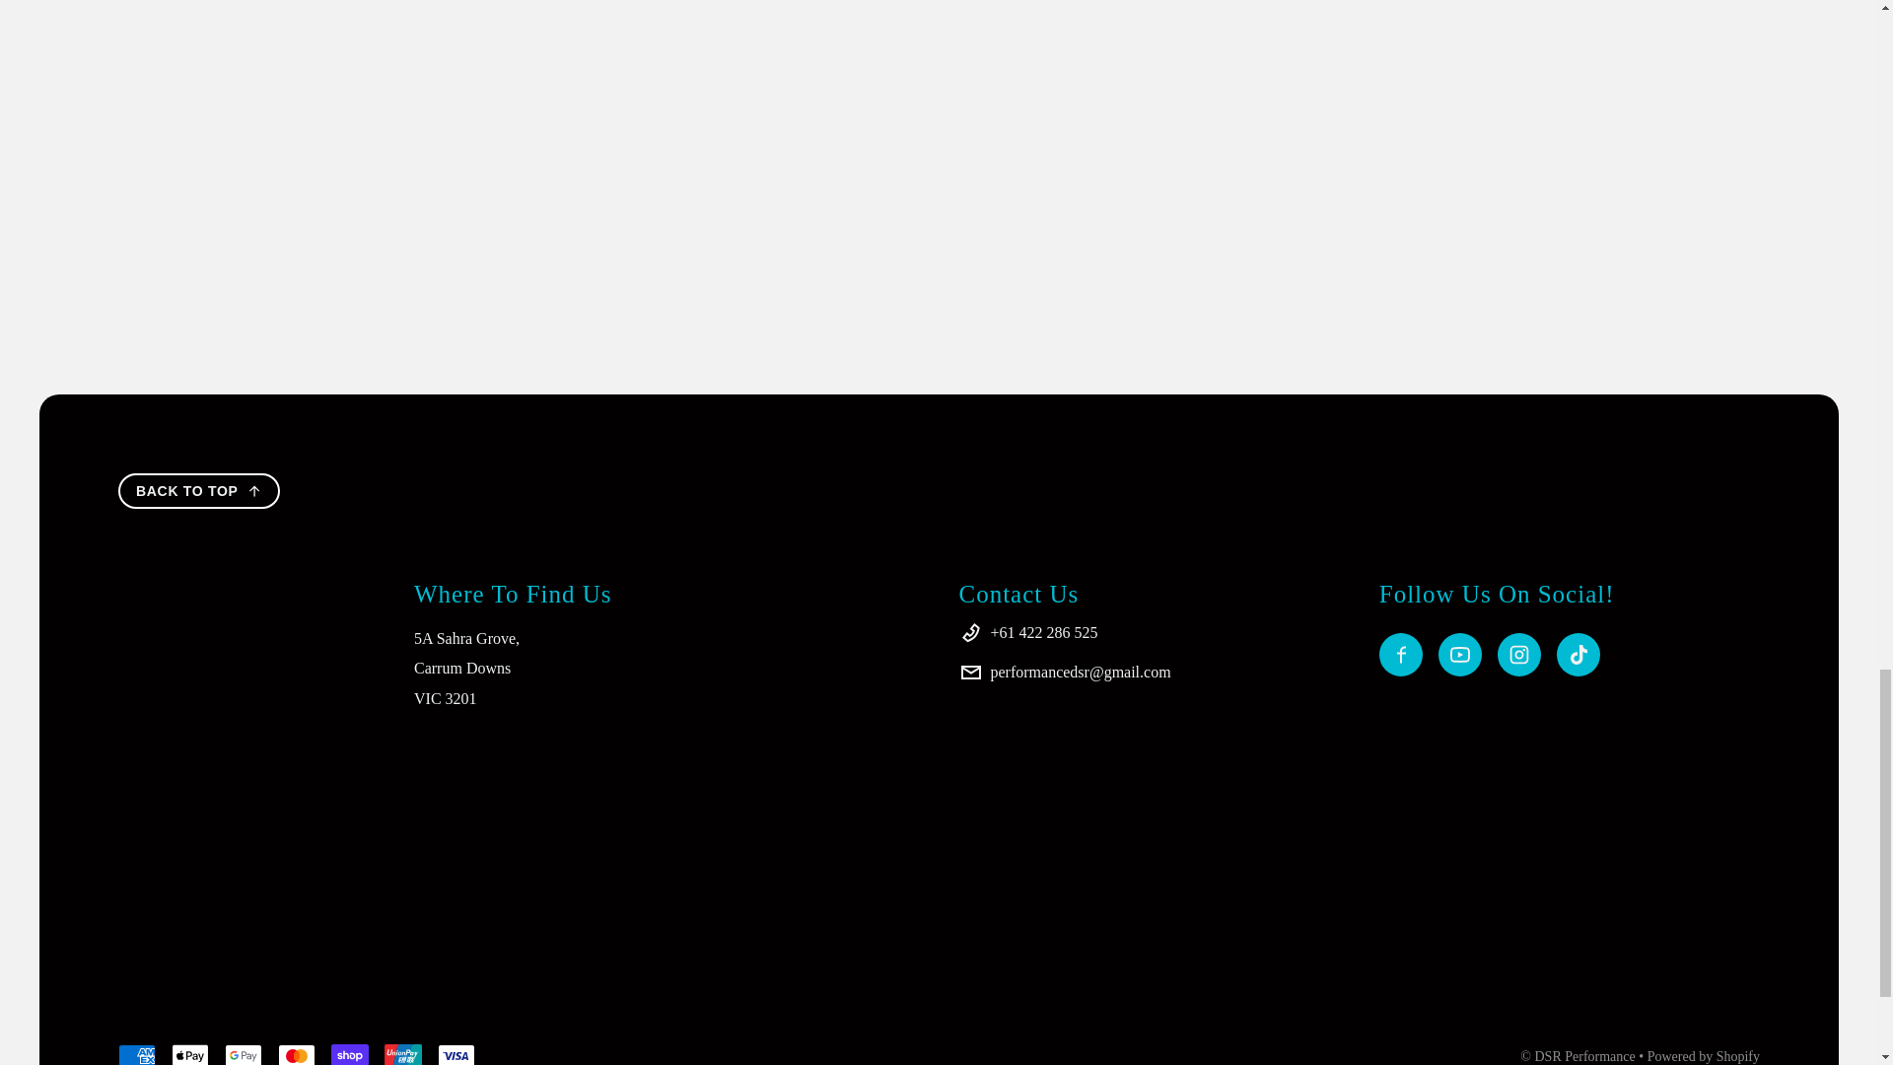 The width and height of the screenshot is (1893, 1065). What do you see at coordinates (1583, 1055) in the screenshot?
I see `DSR Performance` at bounding box center [1583, 1055].